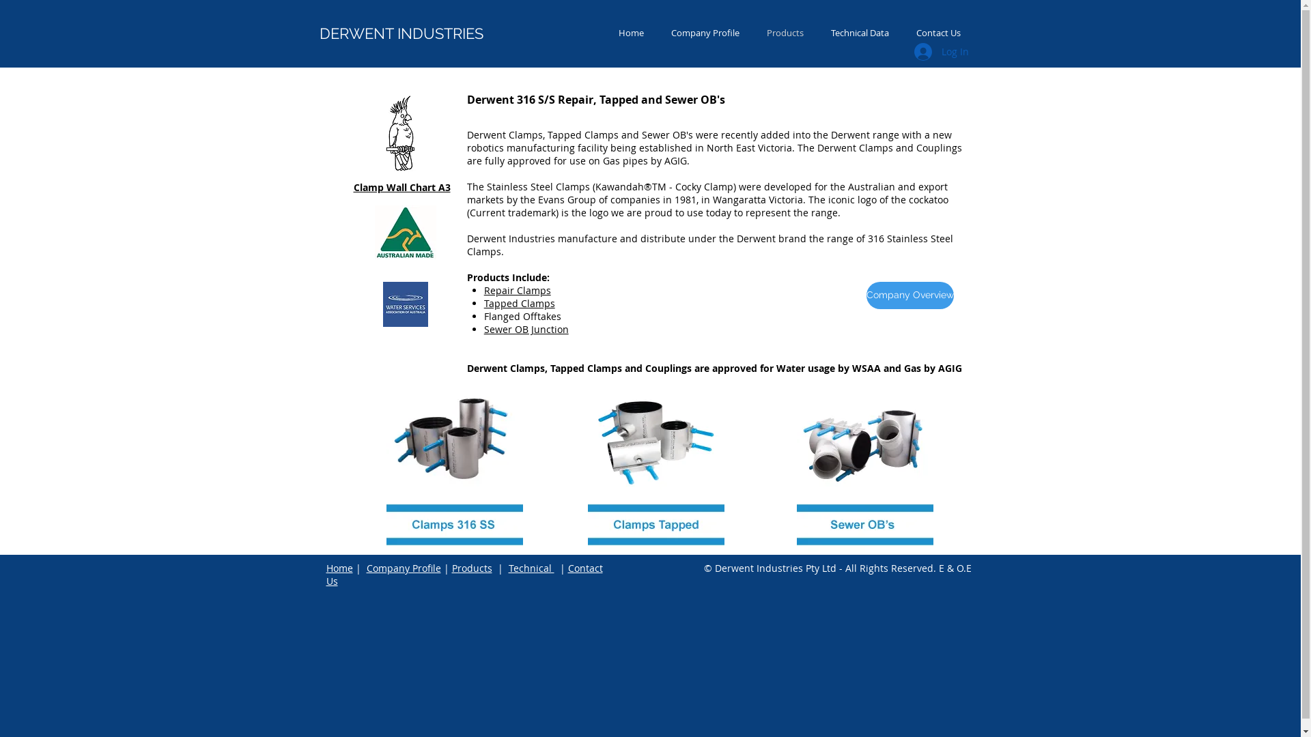 The width and height of the screenshot is (1311, 737). I want to click on Company Overview, so click(910, 295).